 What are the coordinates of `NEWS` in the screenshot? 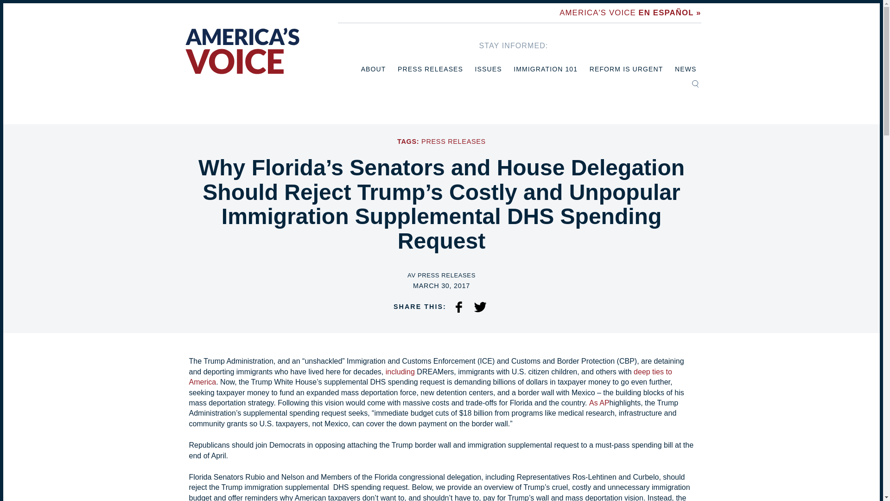 It's located at (685, 69).